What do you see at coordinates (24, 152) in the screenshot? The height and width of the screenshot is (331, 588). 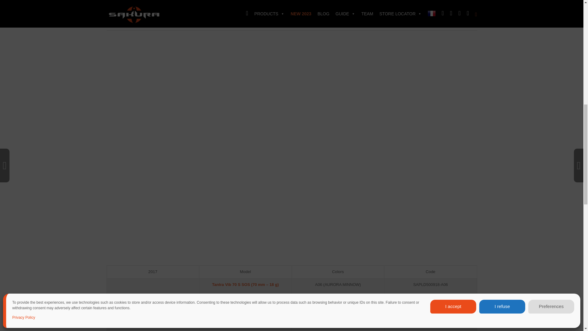 I see `Privacy Policy` at bounding box center [24, 152].